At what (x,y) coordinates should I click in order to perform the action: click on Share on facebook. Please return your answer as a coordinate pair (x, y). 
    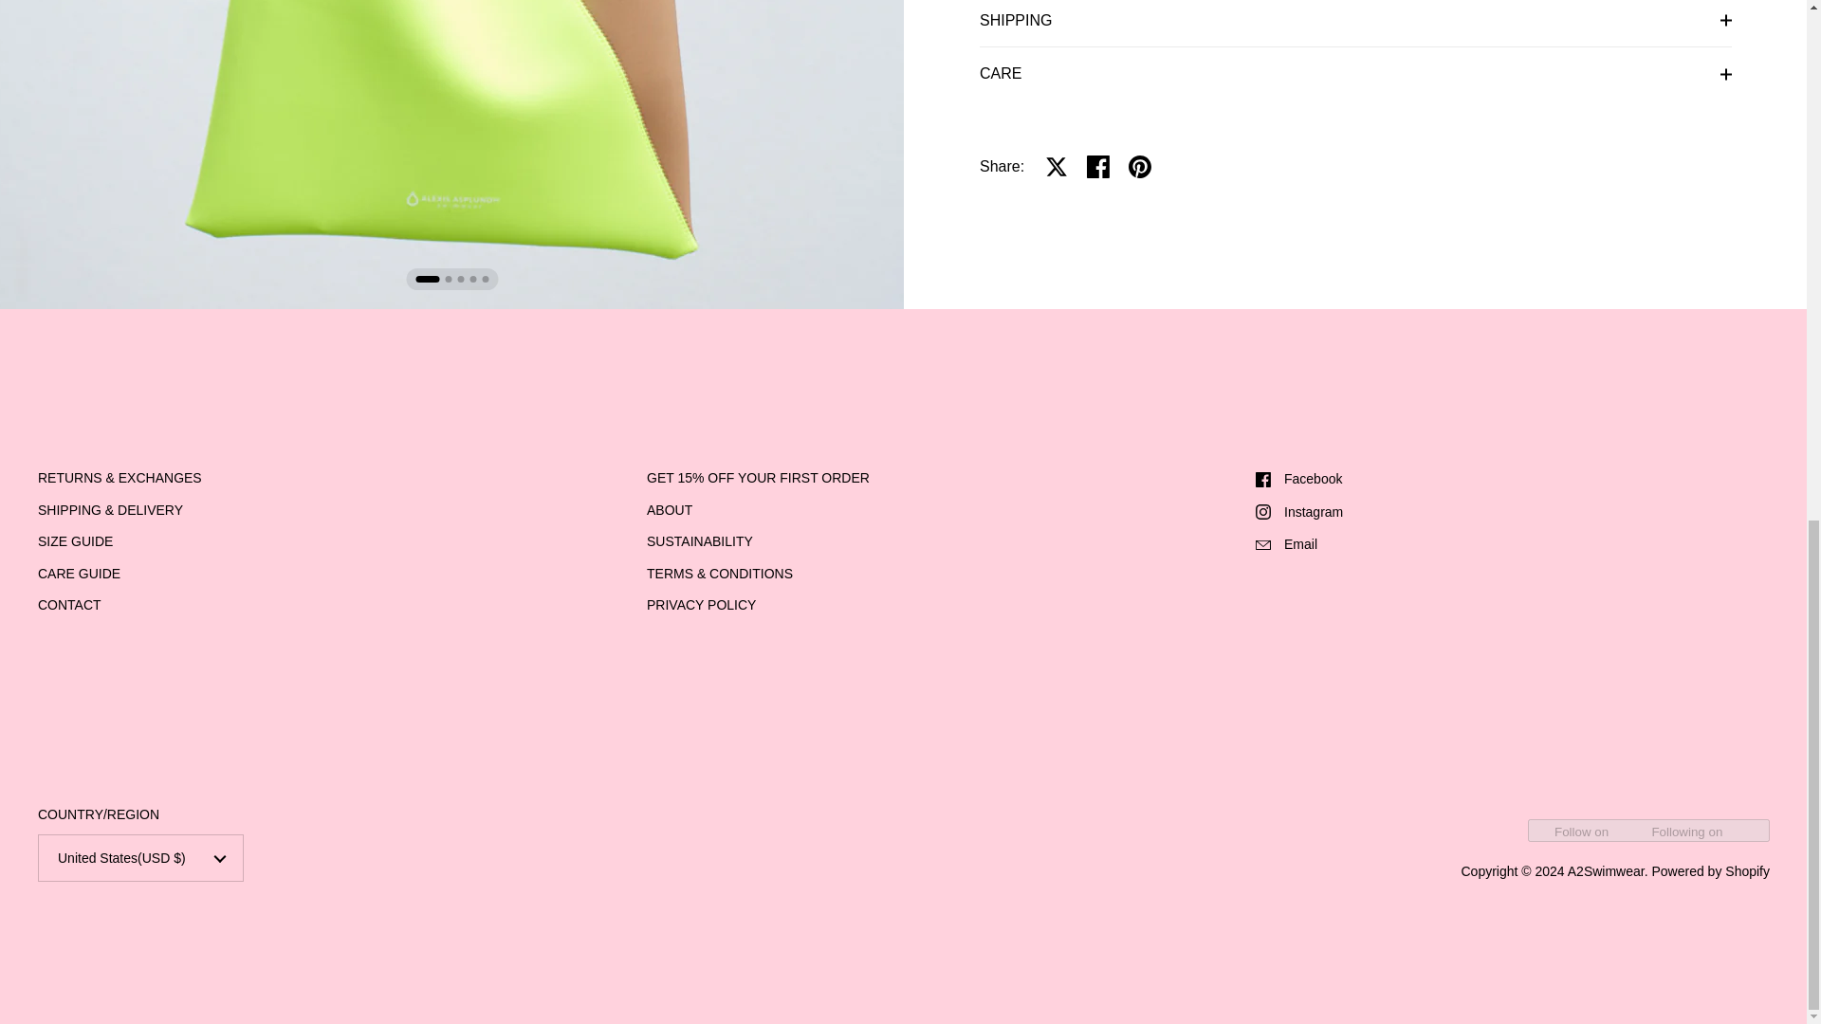
    Looking at the image, I should click on (1098, 167).